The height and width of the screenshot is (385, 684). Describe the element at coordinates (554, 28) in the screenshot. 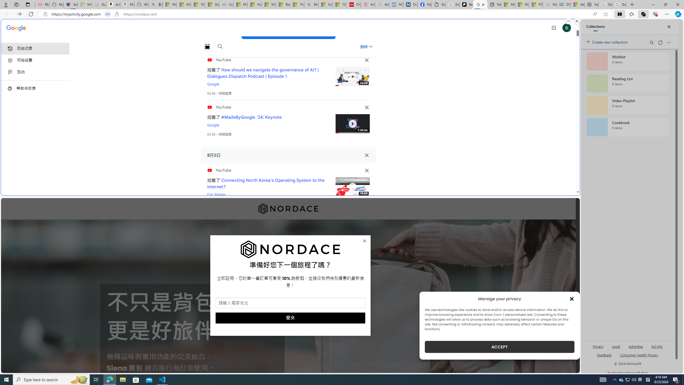

I see `Class: gb_E` at that location.